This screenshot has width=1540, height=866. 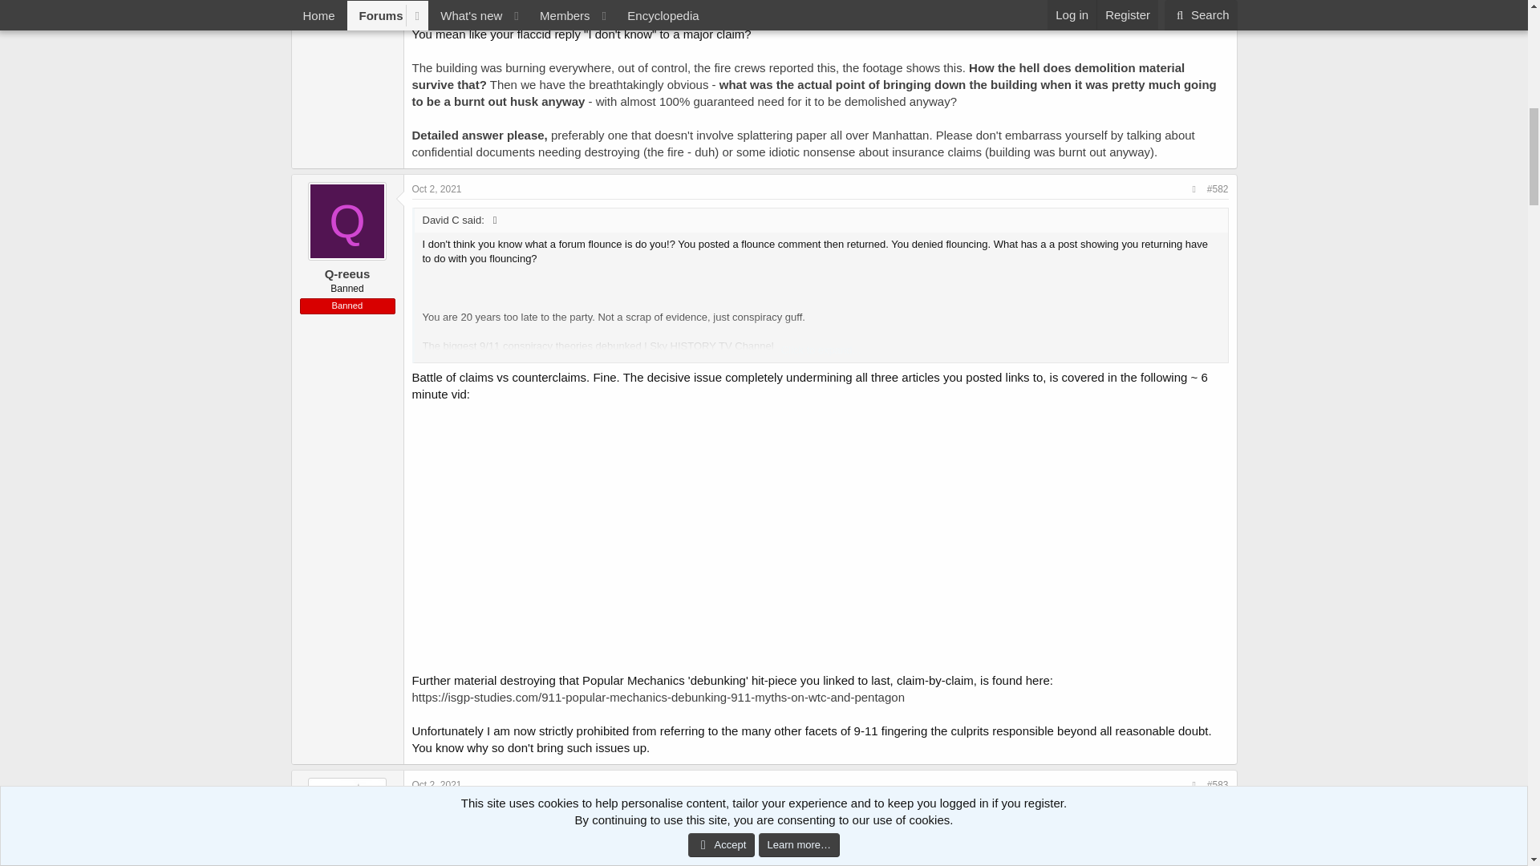 What do you see at coordinates (437, 785) in the screenshot?
I see `Oct 2, 2021 at 7:39 PM` at bounding box center [437, 785].